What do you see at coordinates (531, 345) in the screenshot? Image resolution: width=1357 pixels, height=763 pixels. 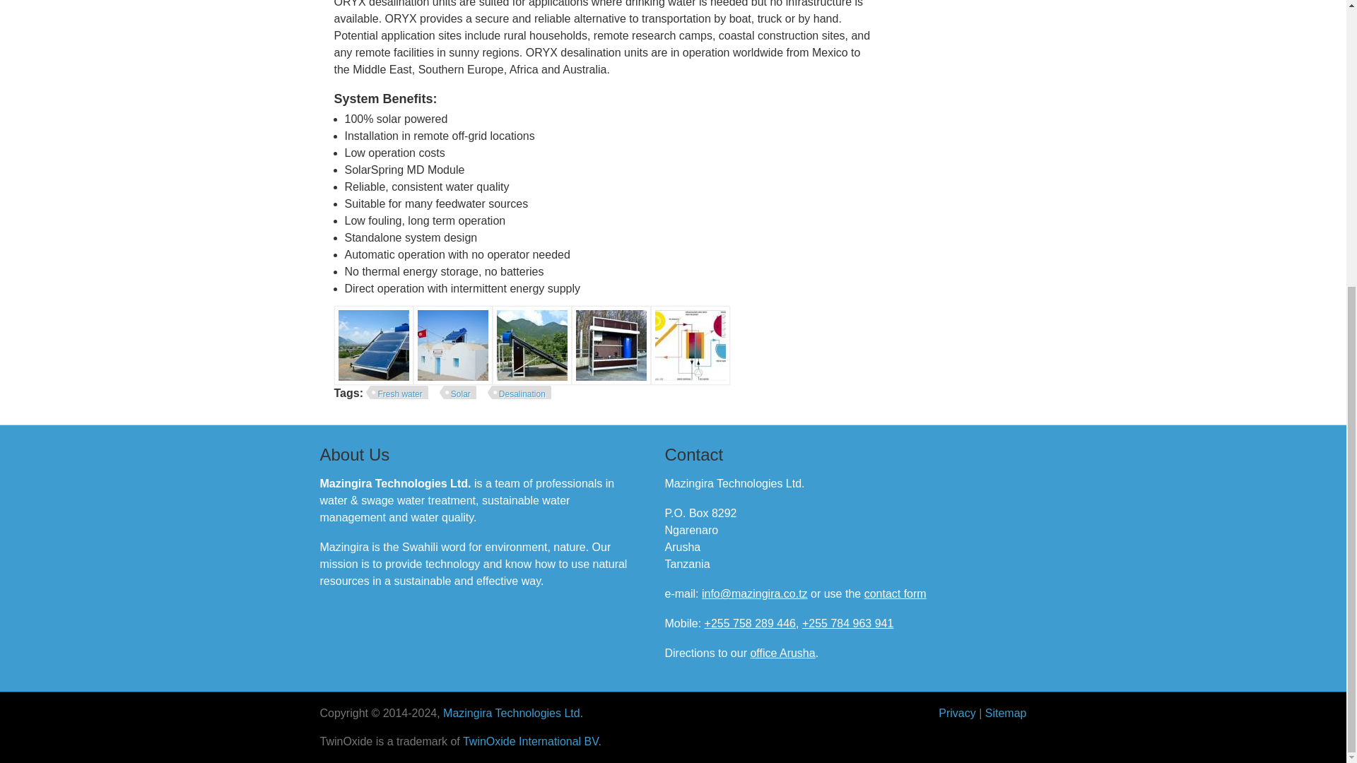 I see `View from the side` at bounding box center [531, 345].